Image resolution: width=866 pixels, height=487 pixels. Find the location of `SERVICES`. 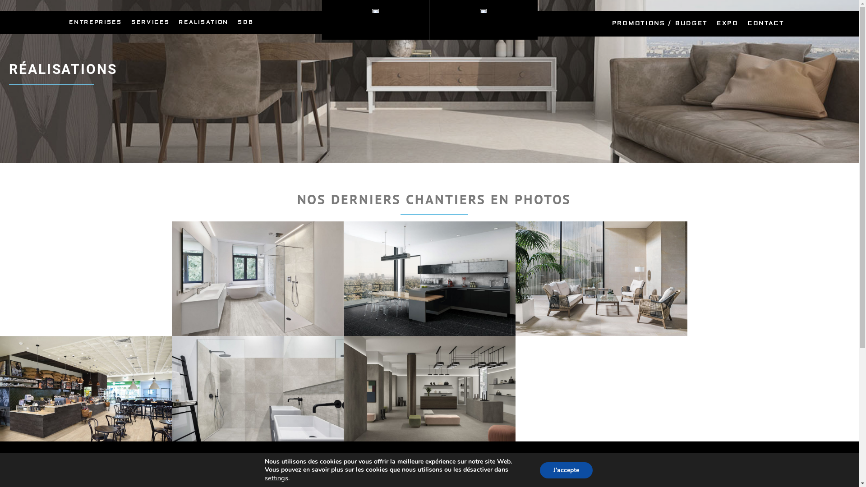

SERVICES is located at coordinates (151, 23).